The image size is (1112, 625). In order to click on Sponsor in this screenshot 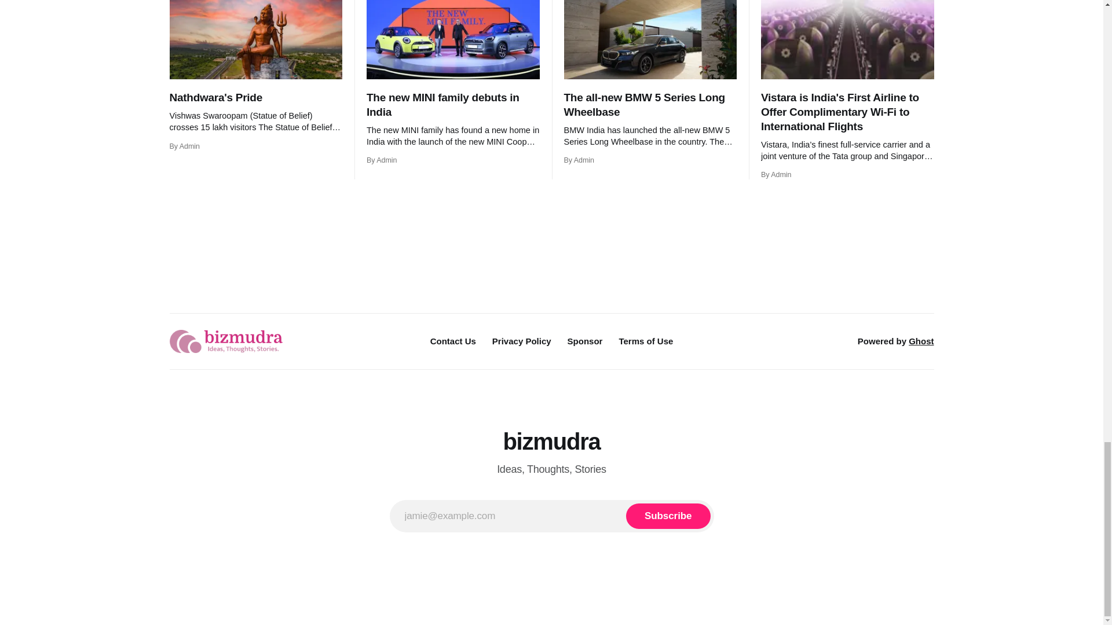, I will do `click(585, 341)`.